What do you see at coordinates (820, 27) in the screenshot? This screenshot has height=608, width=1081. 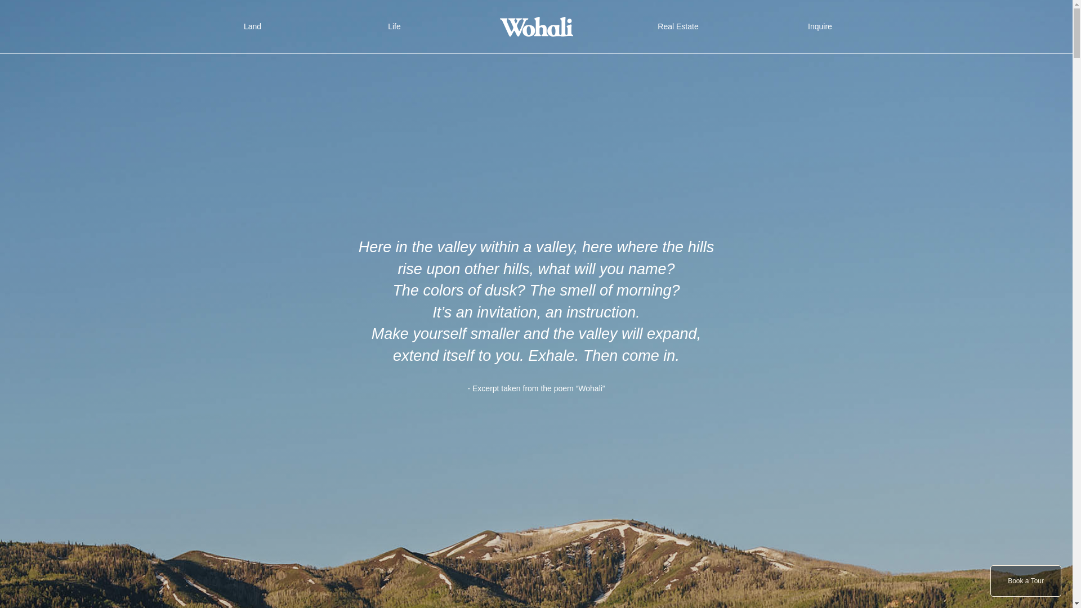 I see `Inquire` at bounding box center [820, 27].